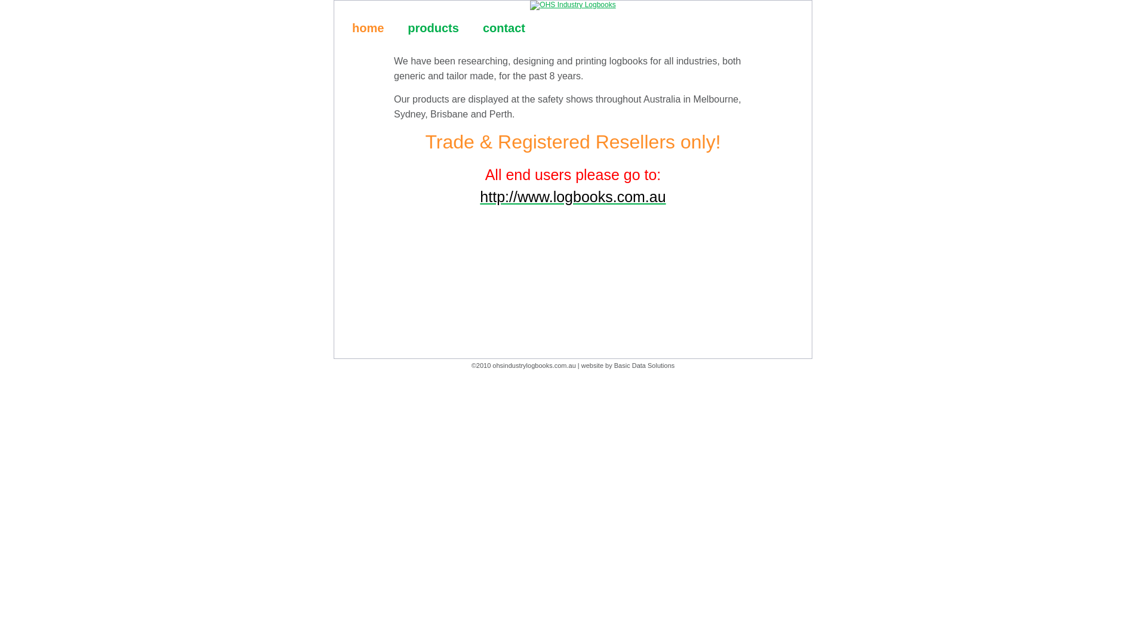  I want to click on Basic Data Solutions, so click(645, 366).